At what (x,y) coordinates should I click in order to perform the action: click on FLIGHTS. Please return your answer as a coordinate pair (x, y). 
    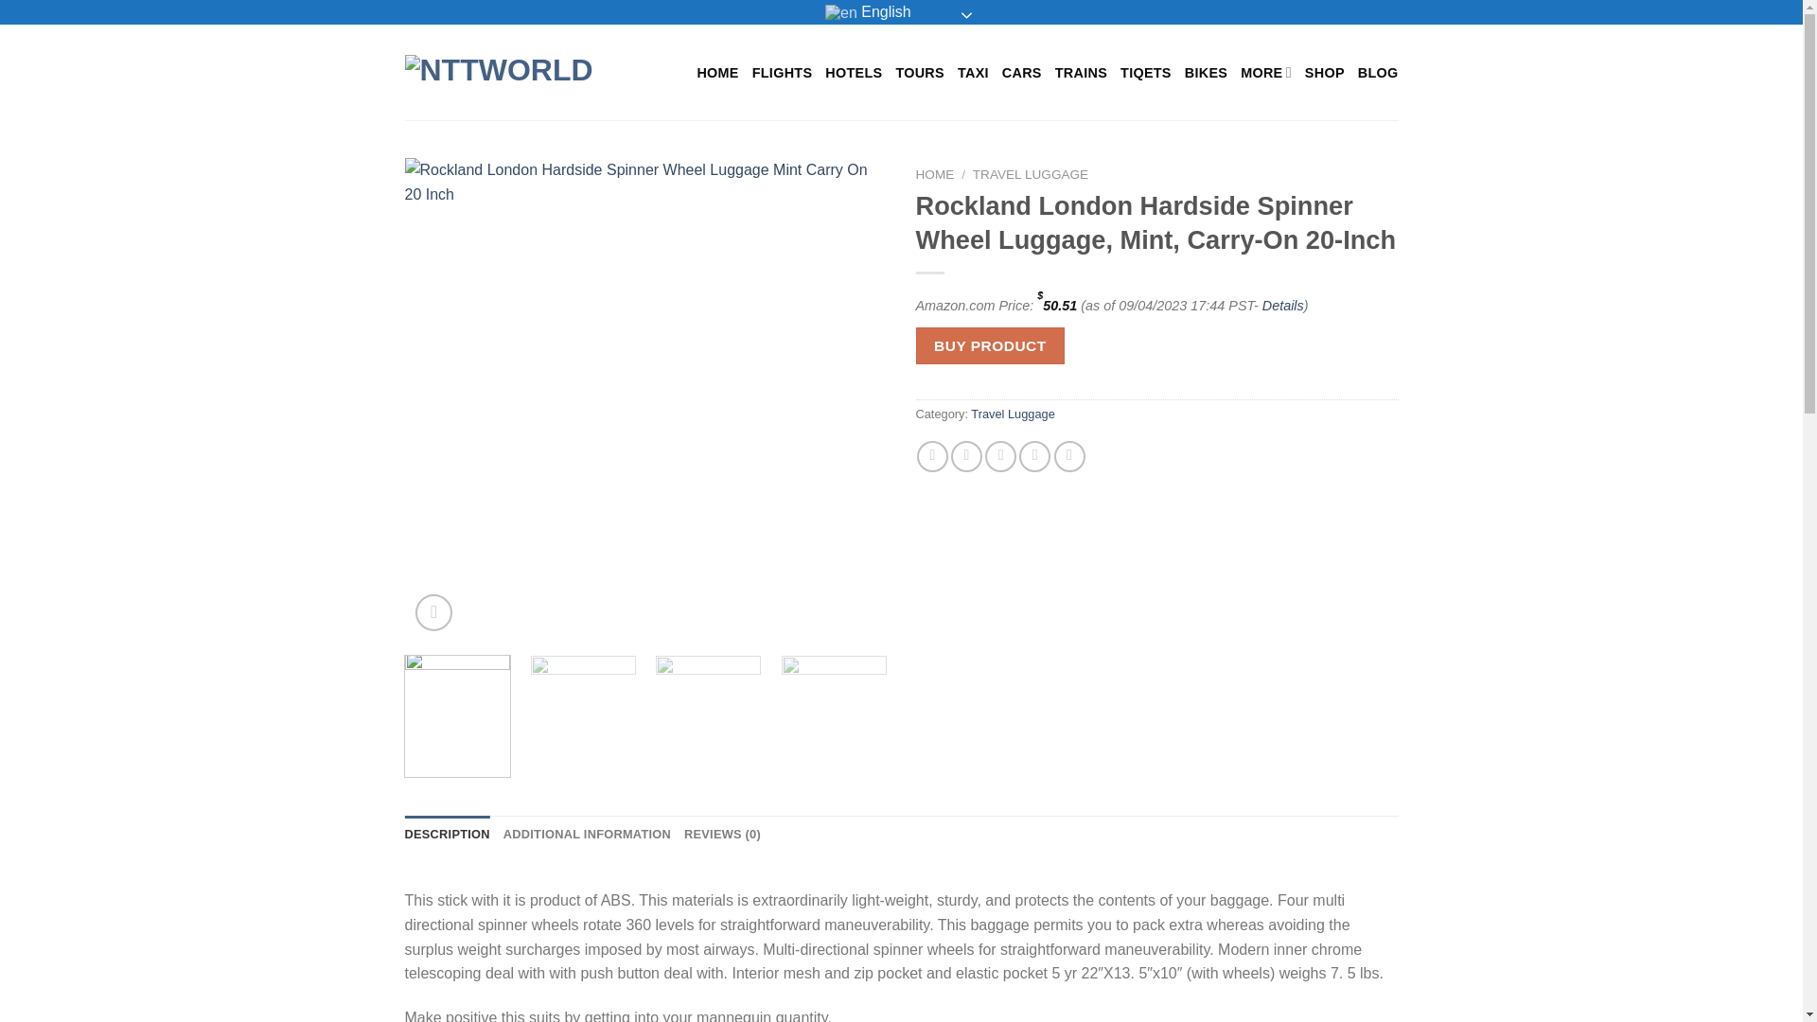
    Looking at the image, I should click on (782, 73).